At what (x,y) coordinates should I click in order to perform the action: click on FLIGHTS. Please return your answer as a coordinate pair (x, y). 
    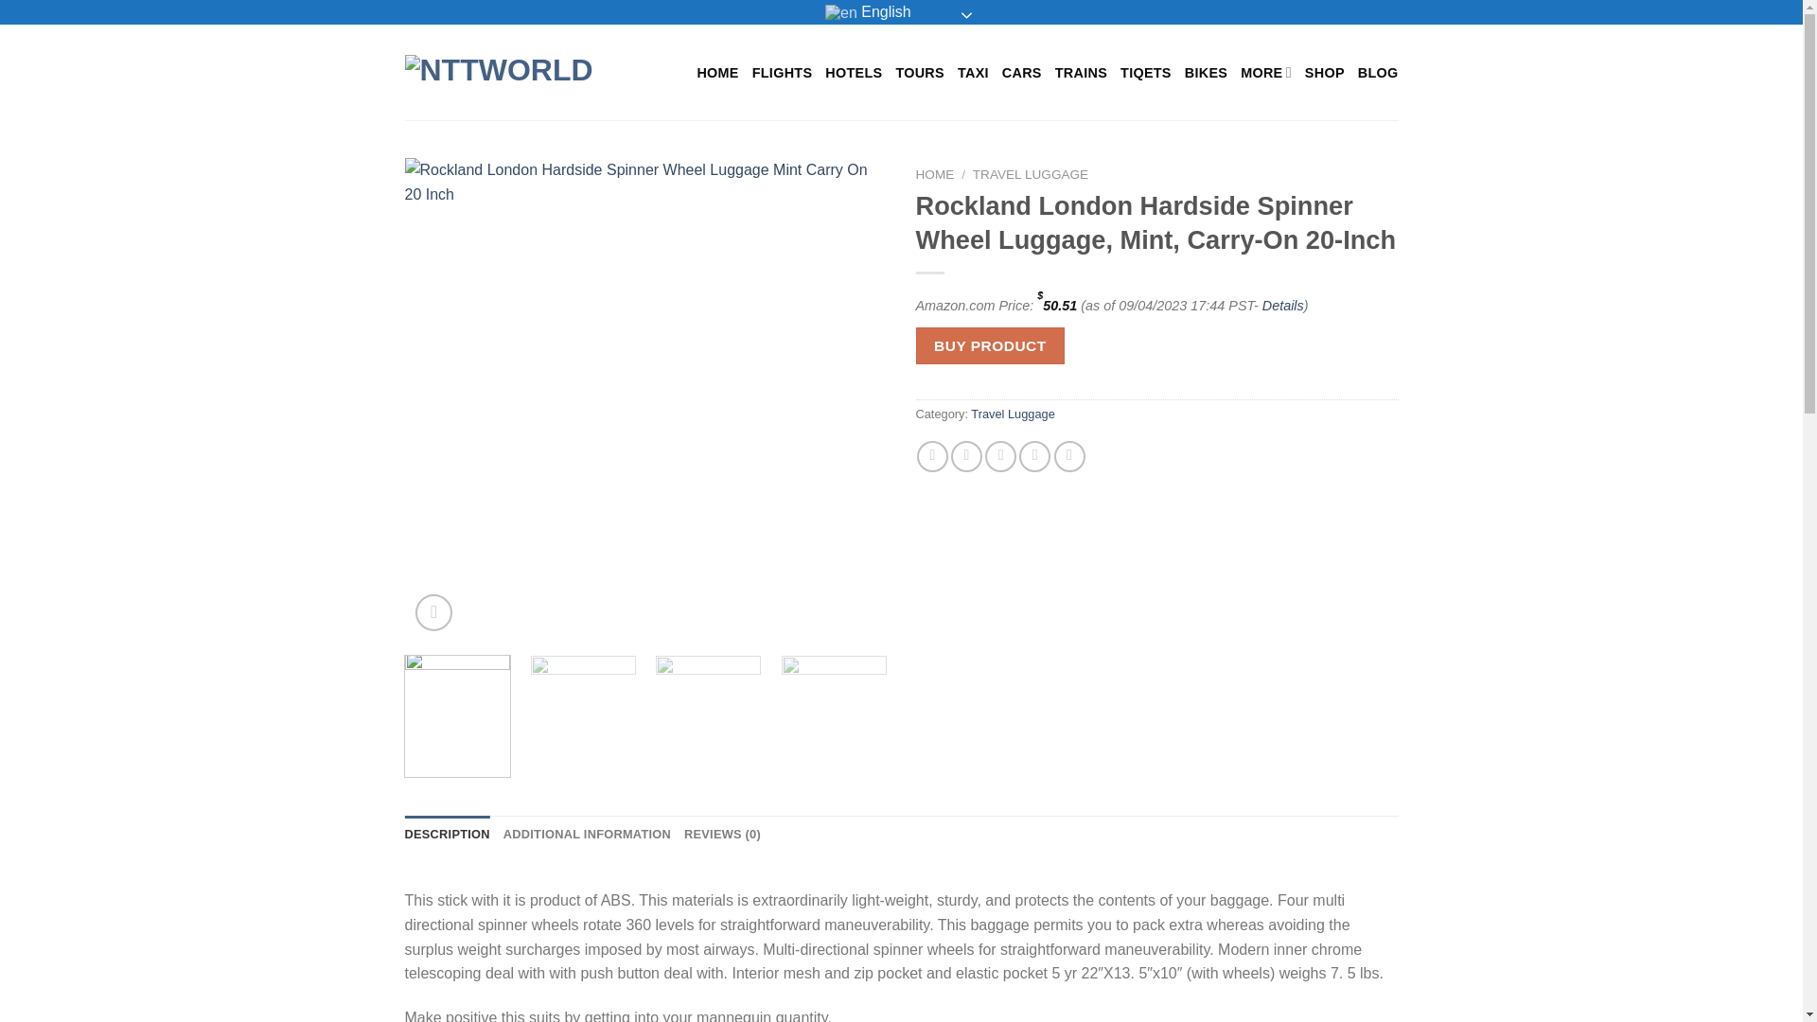
    Looking at the image, I should click on (782, 73).